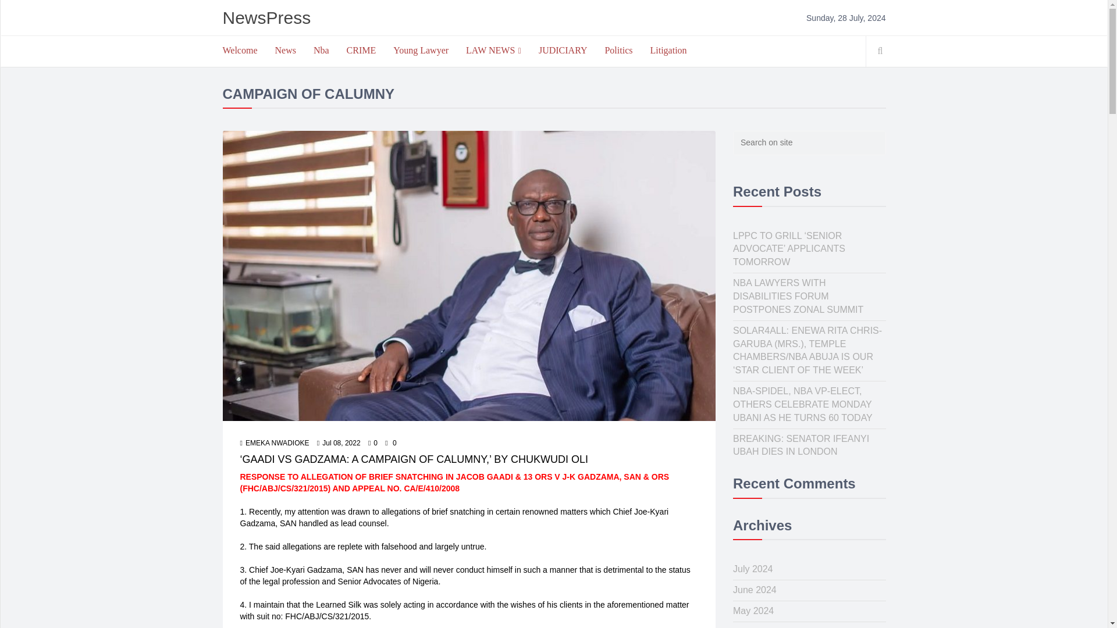 The width and height of the screenshot is (1117, 628). I want to click on Litigation, so click(668, 50).